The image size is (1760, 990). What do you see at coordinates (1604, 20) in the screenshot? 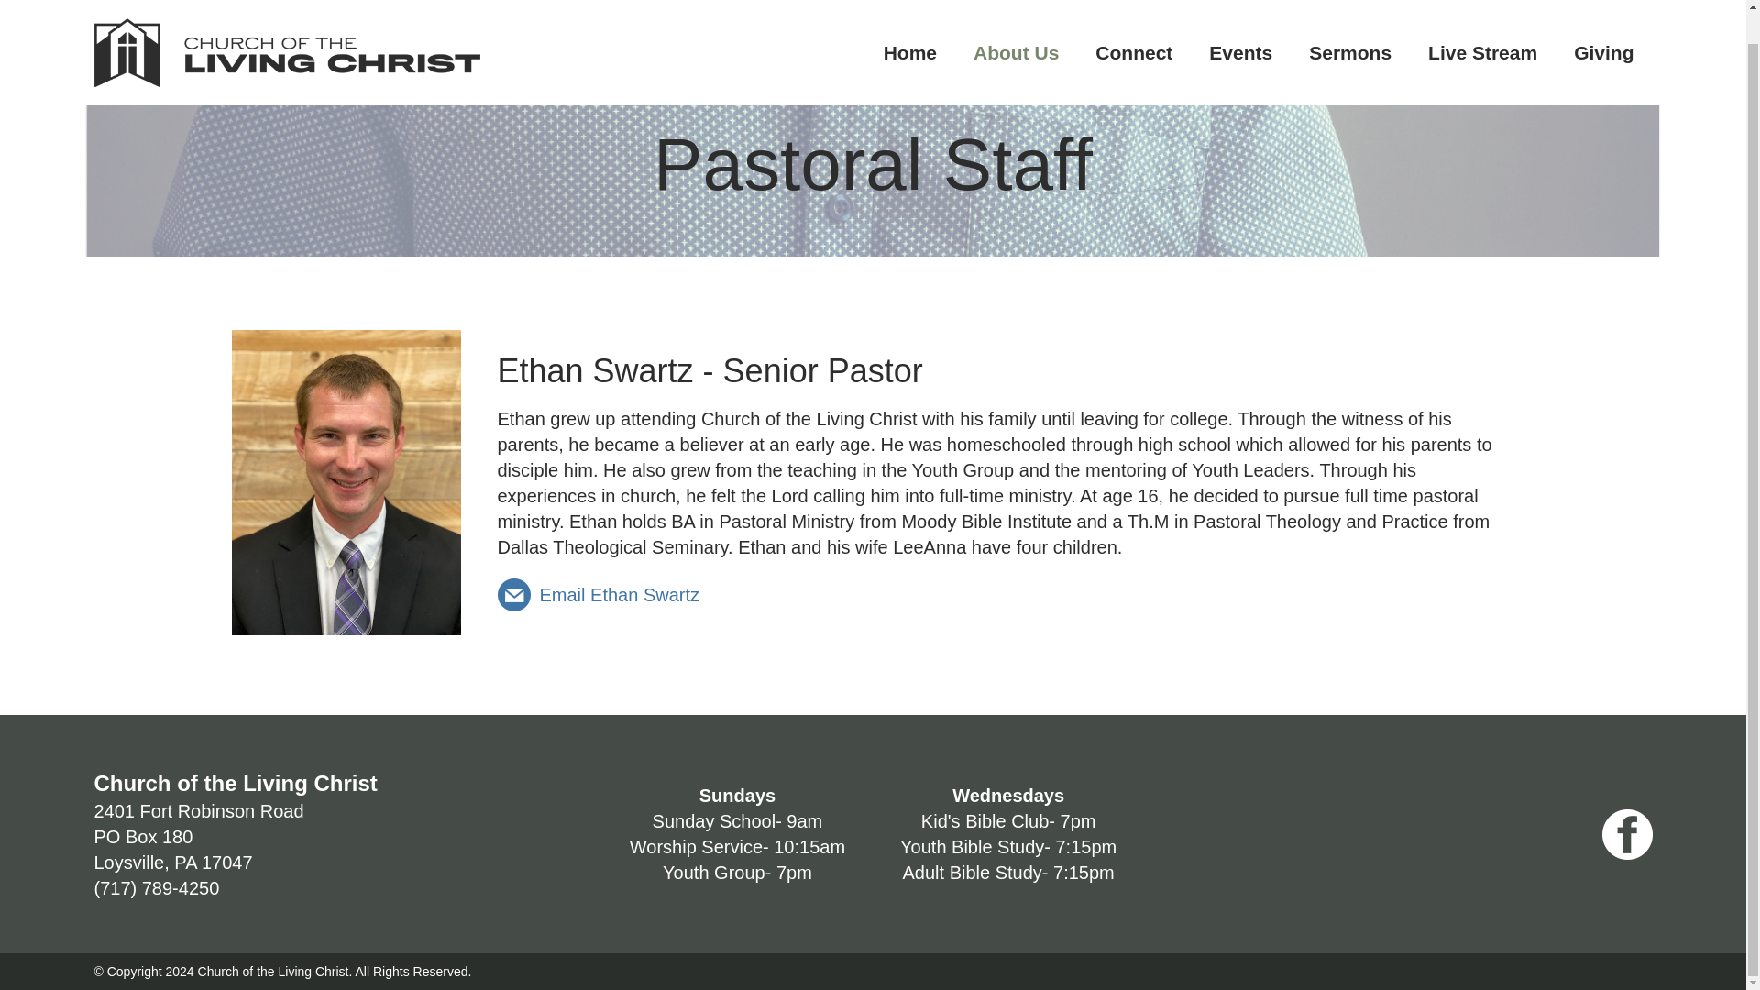
I see `Giving` at bounding box center [1604, 20].